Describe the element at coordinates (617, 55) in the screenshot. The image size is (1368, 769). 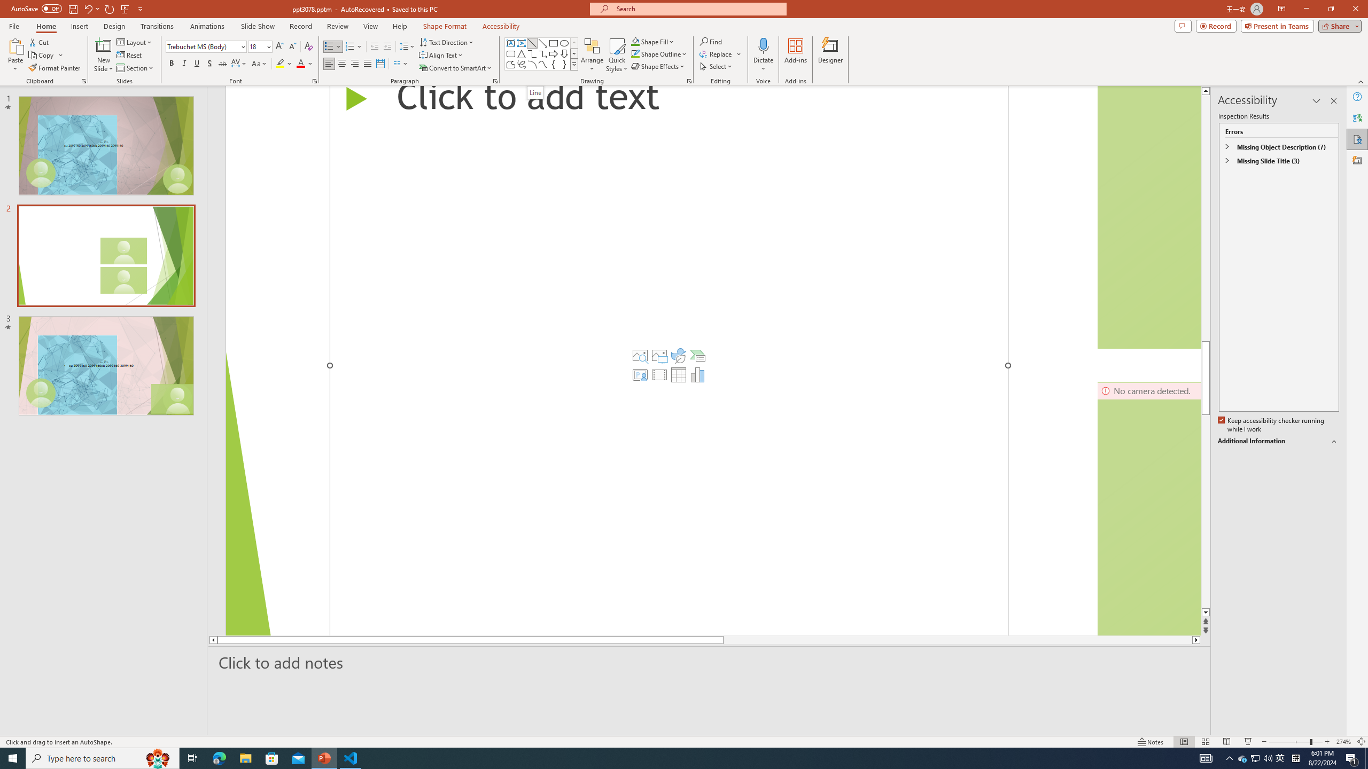
I see `Quick Styles` at that location.